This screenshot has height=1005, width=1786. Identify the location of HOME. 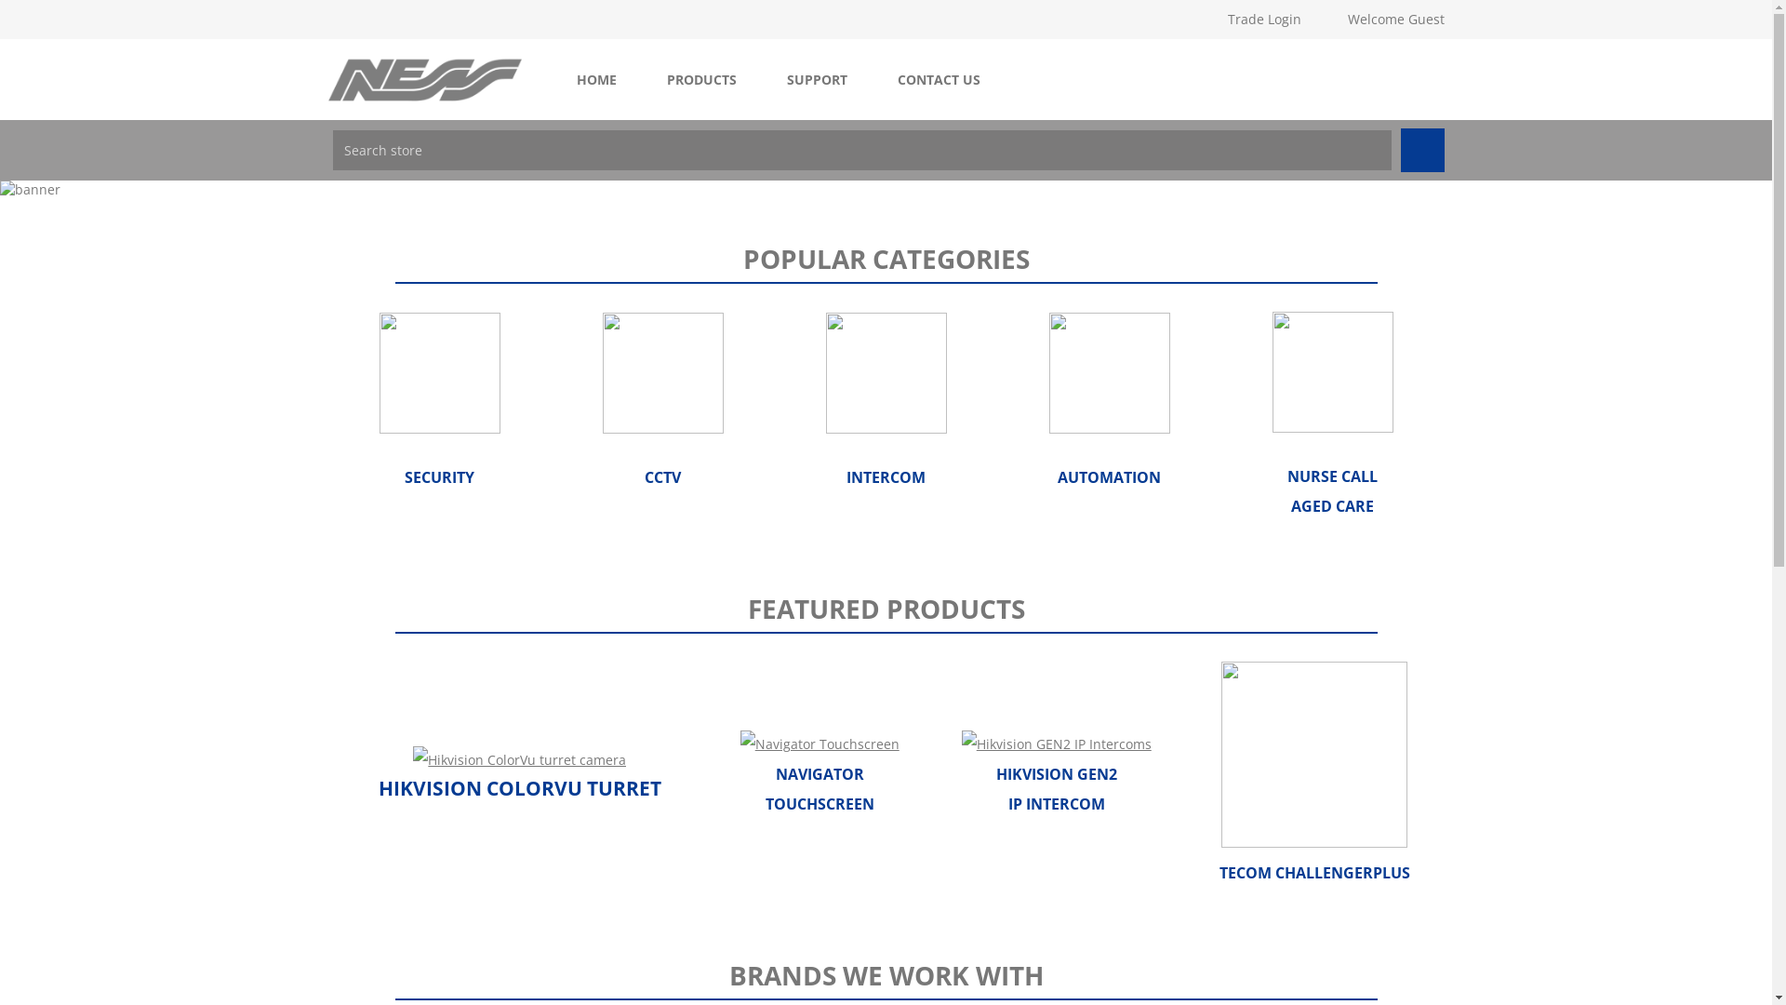
(595, 80).